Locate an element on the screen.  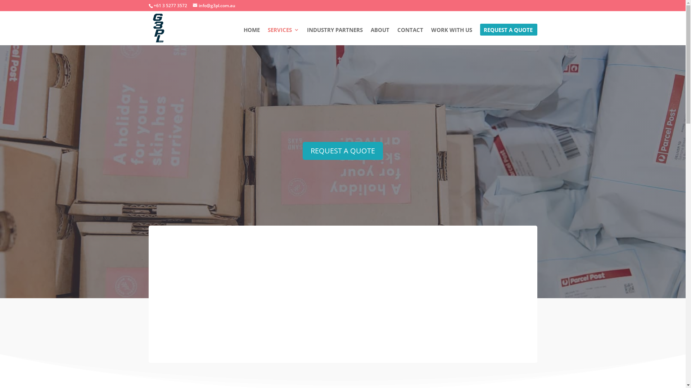
INDUSTRY PARTNERS is located at coordinates (335, 36).